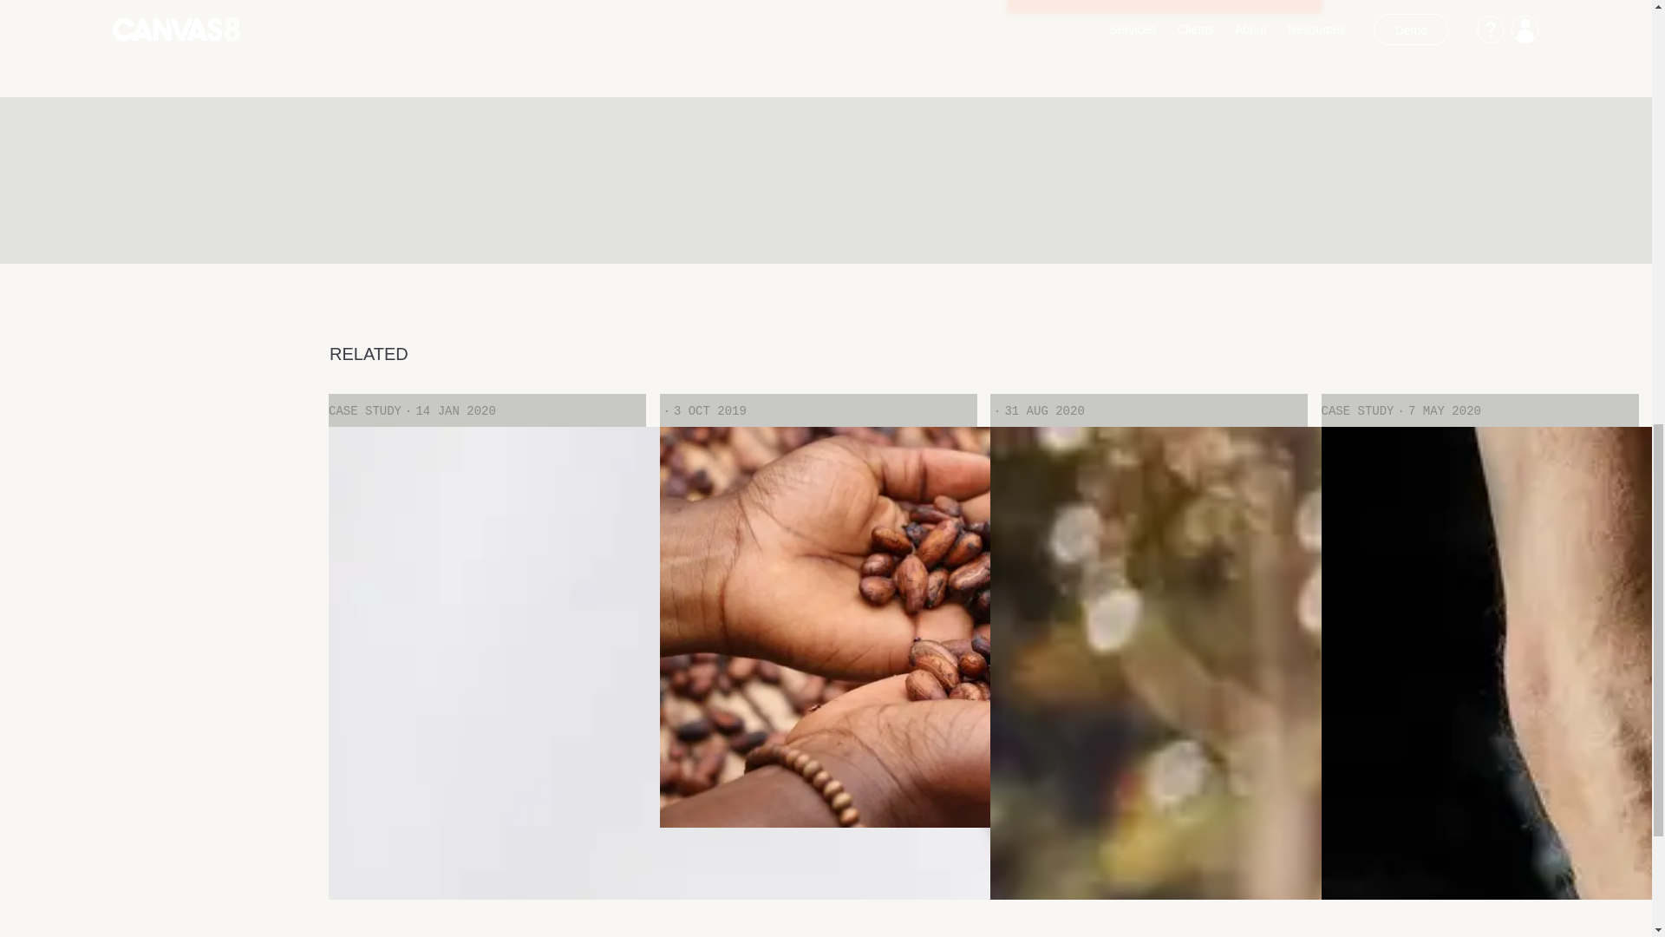  Describe the element at coordinates (486, 652) in the screenshot. I see `Magic Spoon: spoonfuls of healthy nostalgia` at that location.